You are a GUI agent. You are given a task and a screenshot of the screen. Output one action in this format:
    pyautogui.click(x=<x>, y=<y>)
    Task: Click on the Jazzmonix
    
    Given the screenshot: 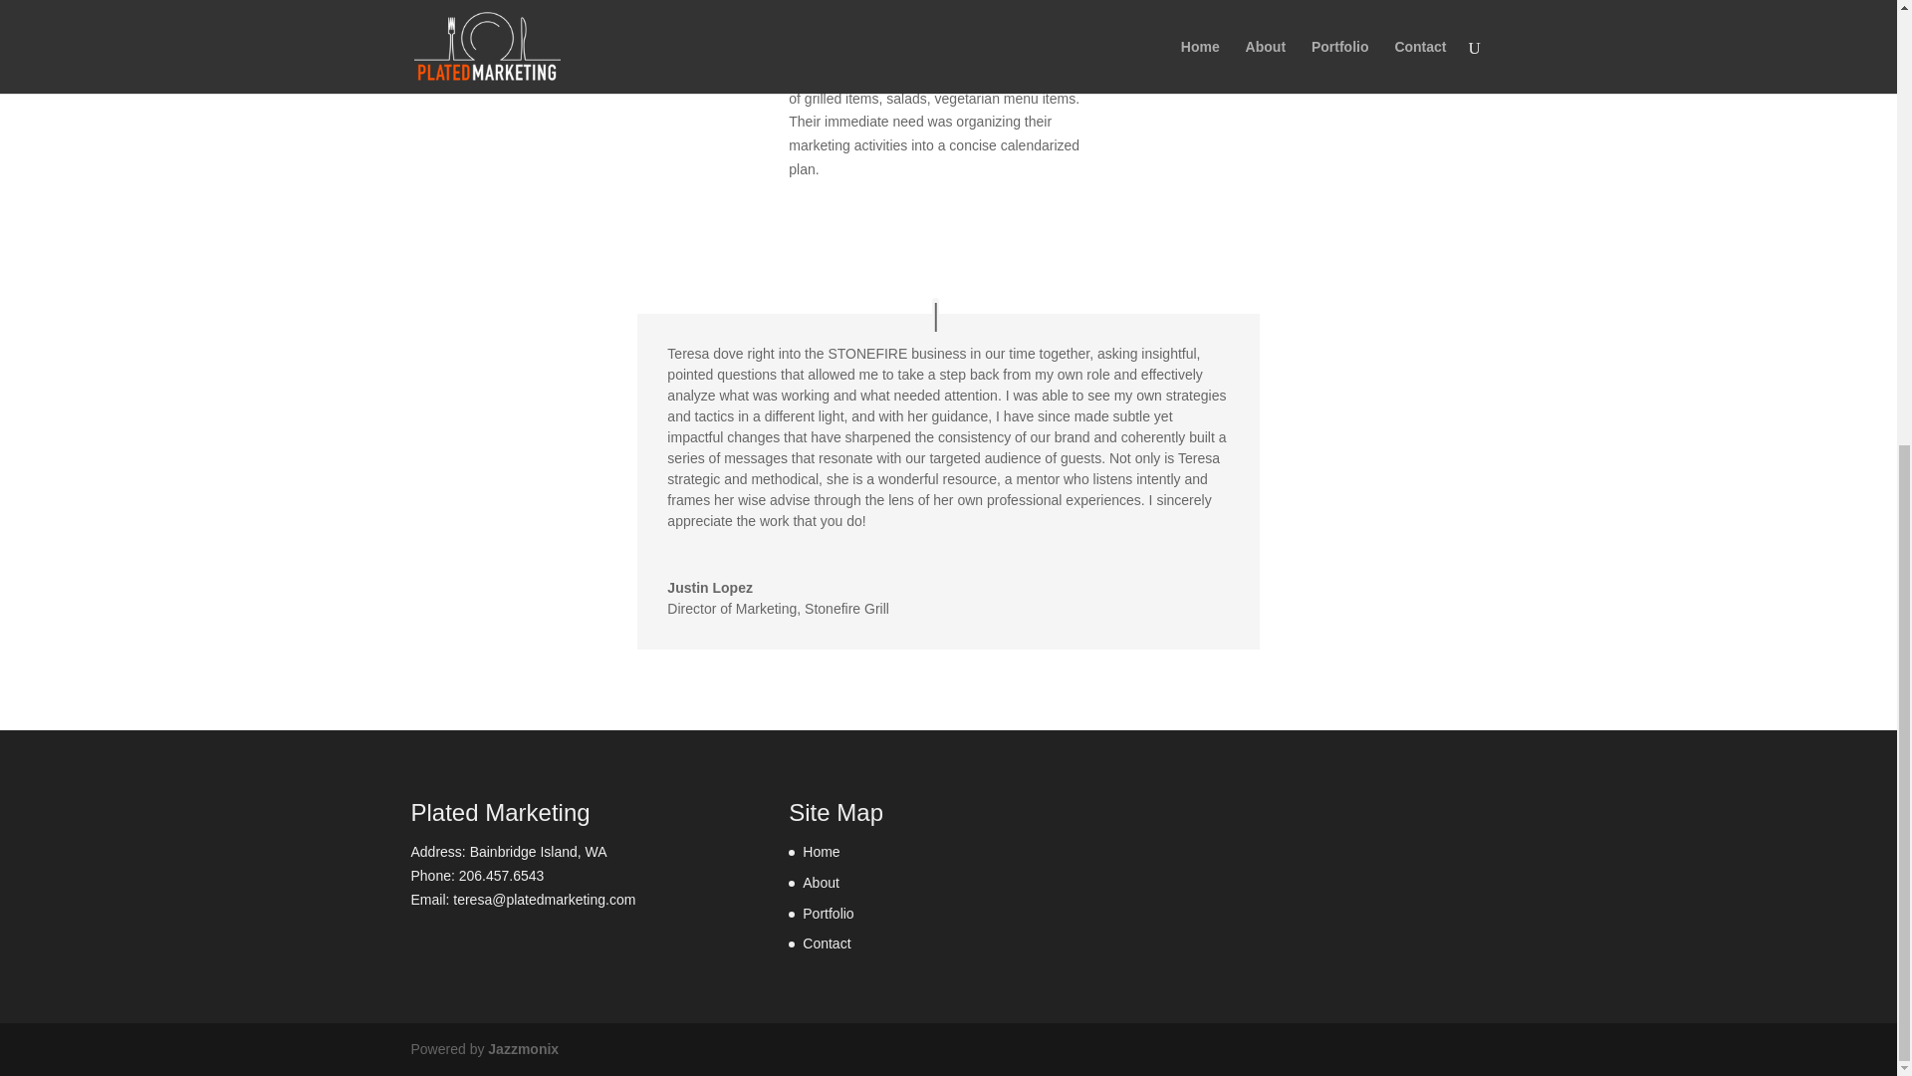 What is the action you would take?
    pyautogui.click(x=522, y=1048)
    